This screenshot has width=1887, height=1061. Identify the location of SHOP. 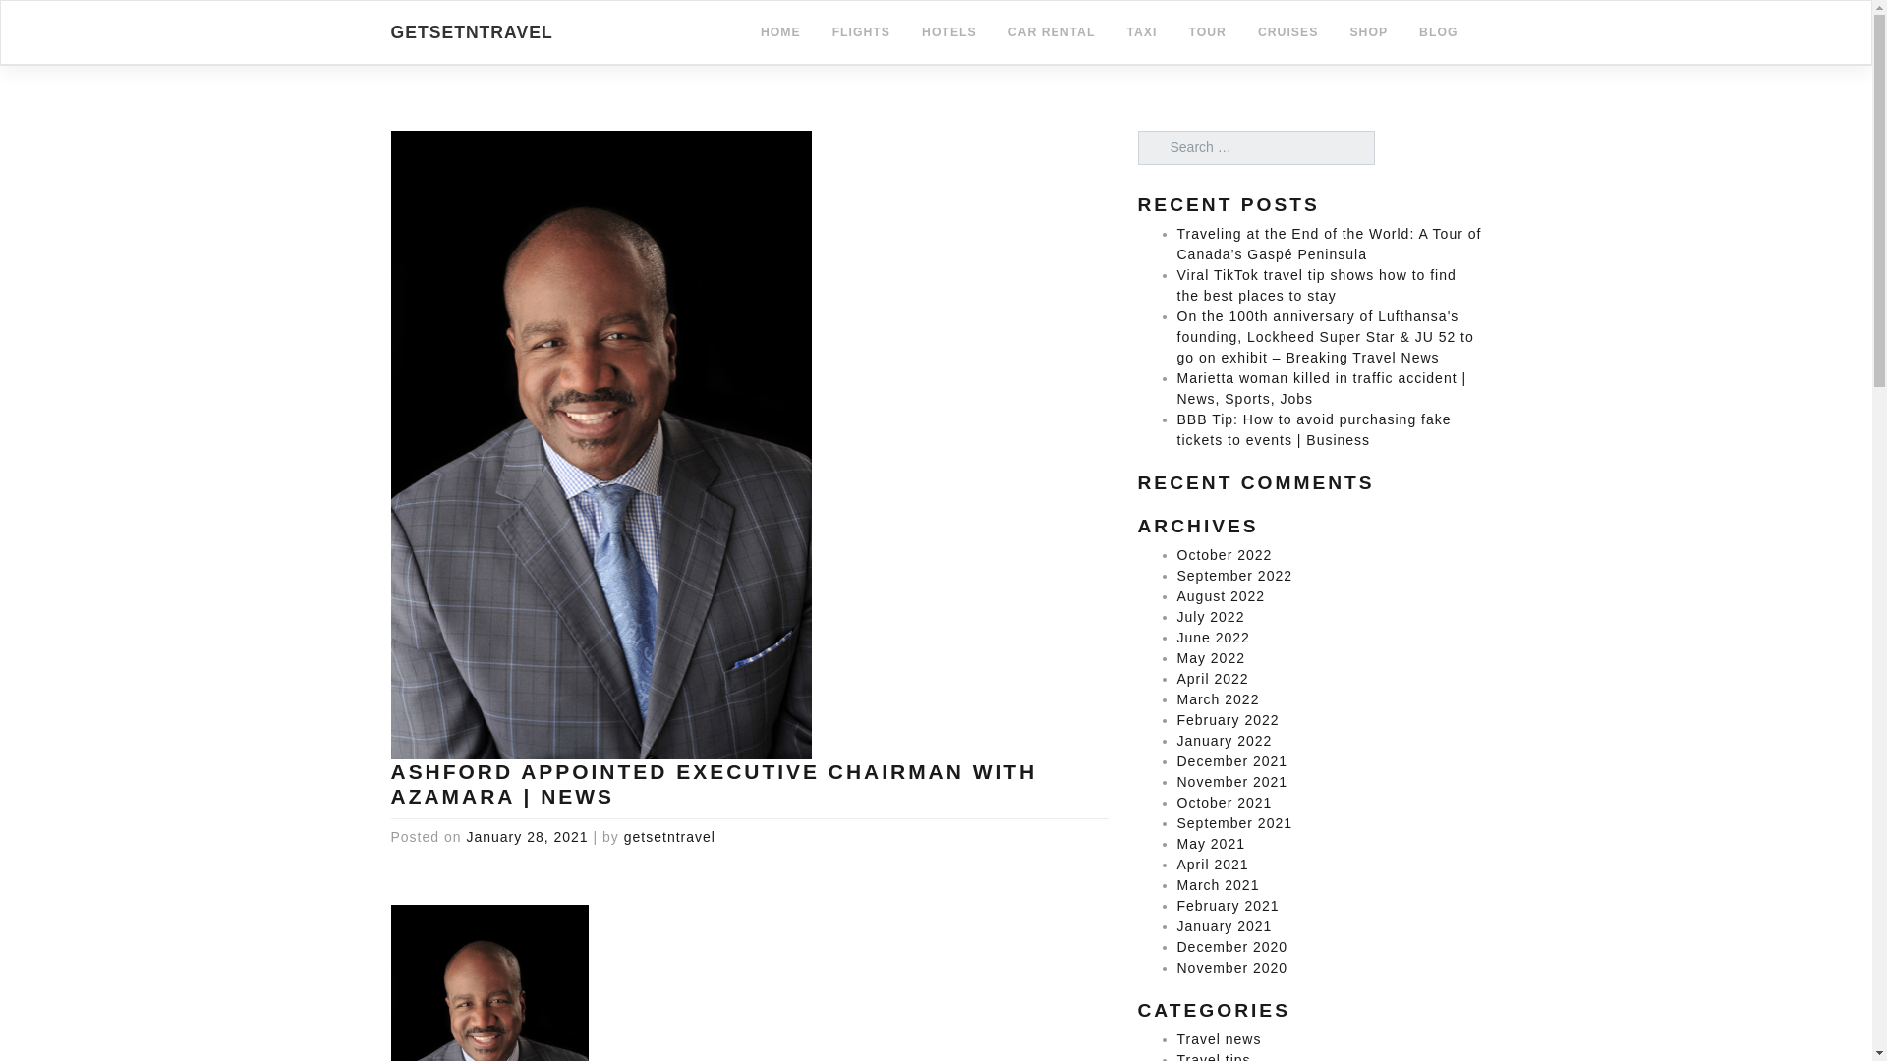
(1368, 32).